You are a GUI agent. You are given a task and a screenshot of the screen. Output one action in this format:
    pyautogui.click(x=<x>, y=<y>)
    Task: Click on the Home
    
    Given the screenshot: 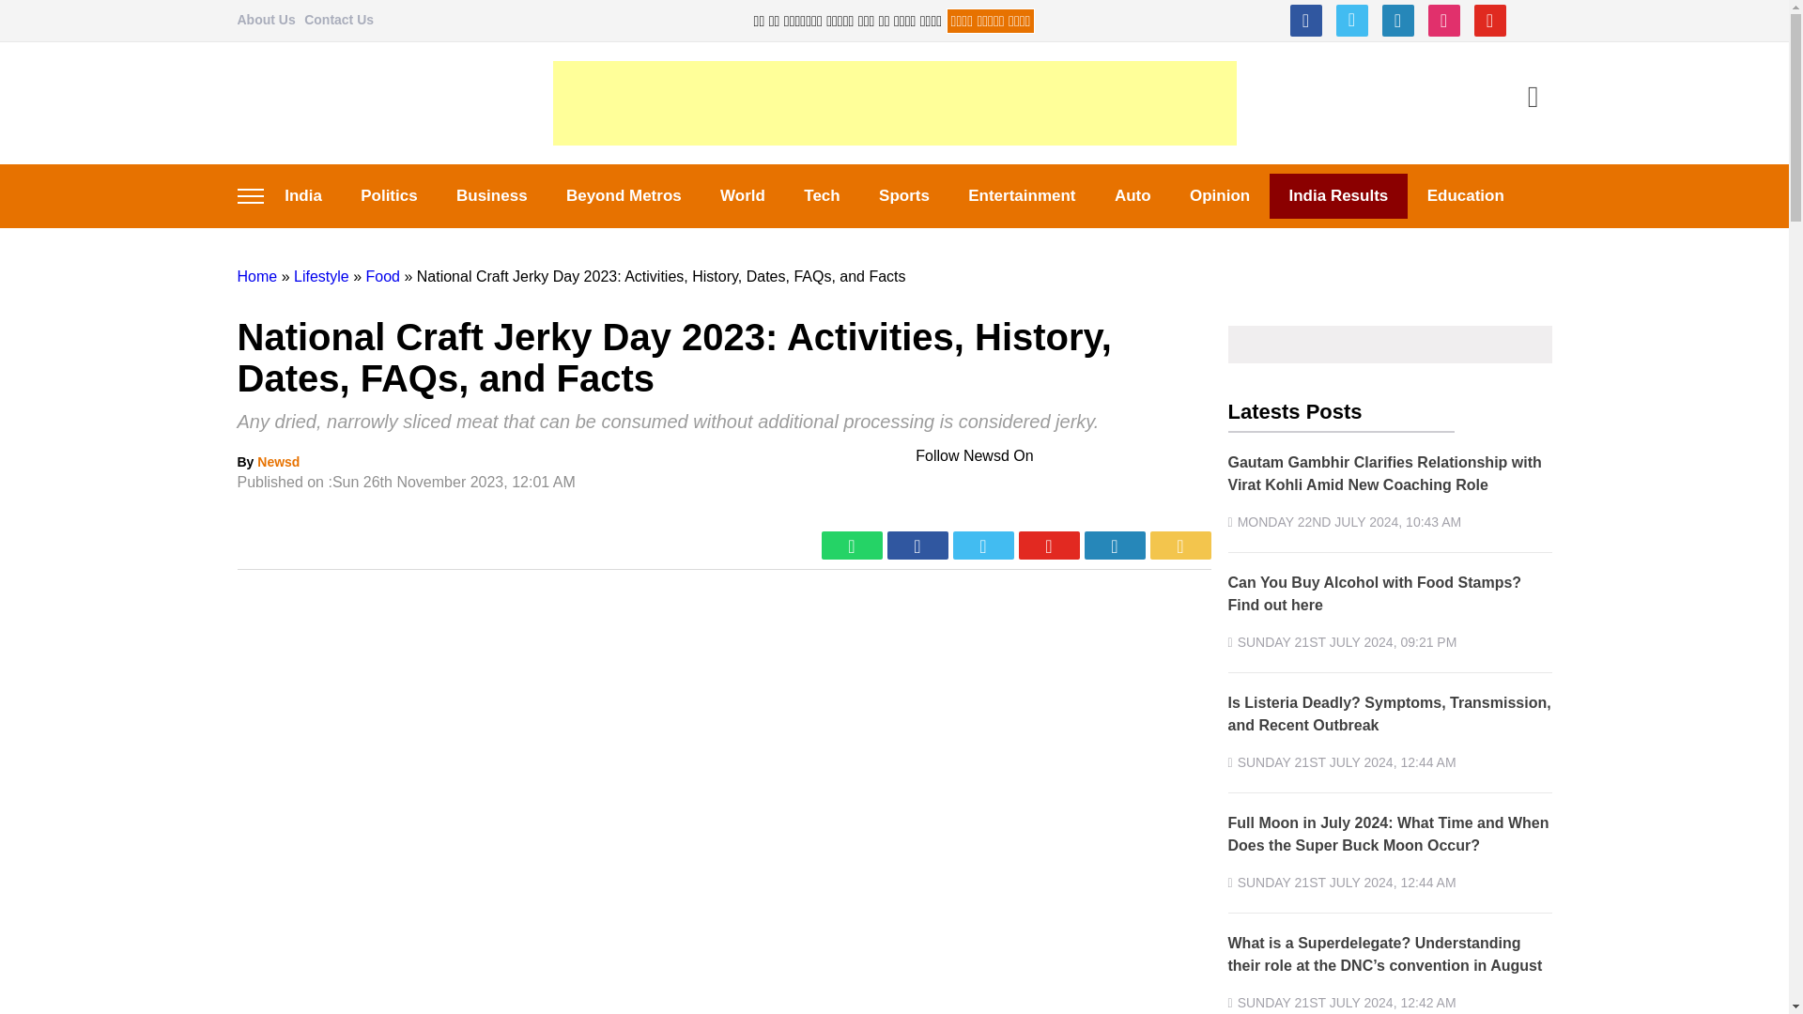 What is the action you would take?
    pyautogui.click(x=256, y=276)
    